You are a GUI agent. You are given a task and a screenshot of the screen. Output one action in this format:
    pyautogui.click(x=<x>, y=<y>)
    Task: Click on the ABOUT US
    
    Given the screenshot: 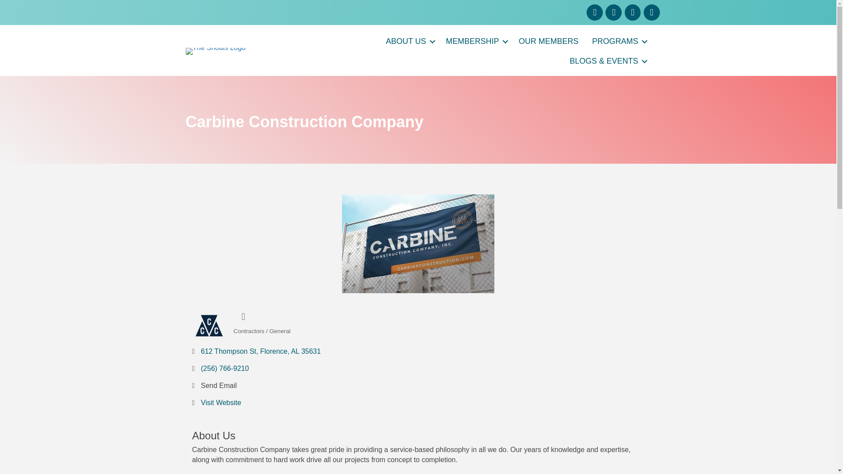 What is the action you would take?
    pyautogui.click(x=409, y=41)
    